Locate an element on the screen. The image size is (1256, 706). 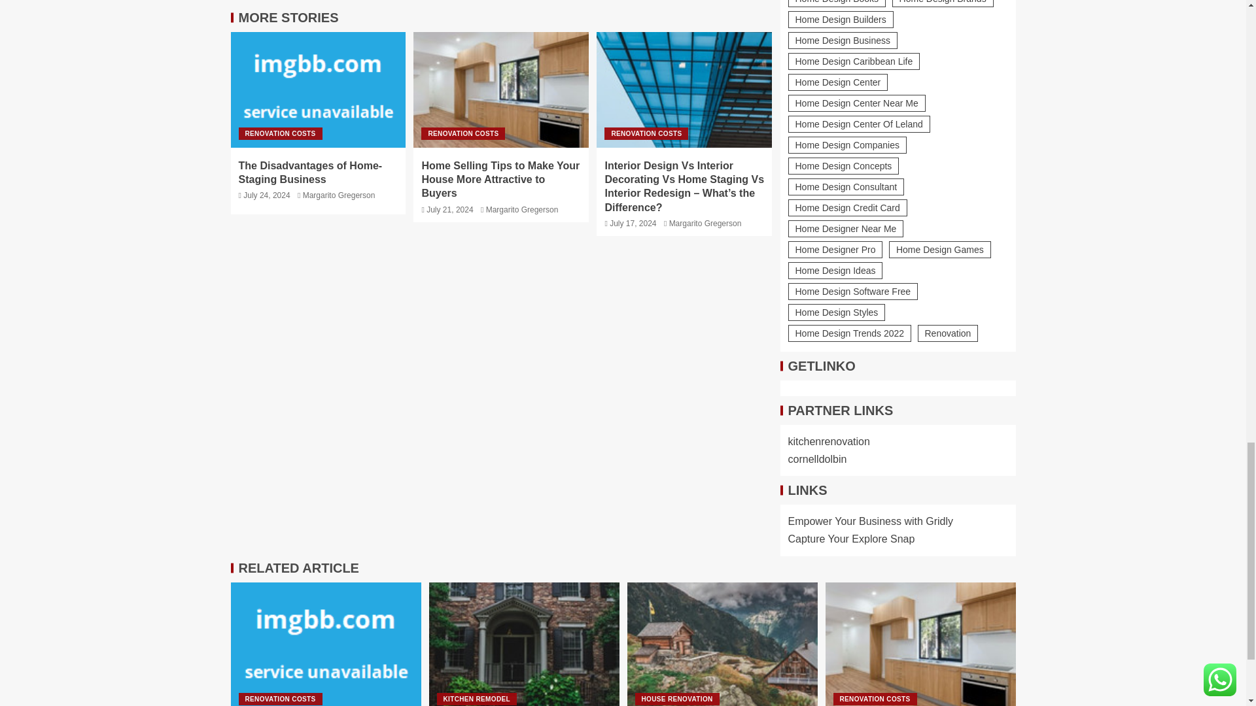
RENOVATION COSTS is located at coordinates (462, 133).